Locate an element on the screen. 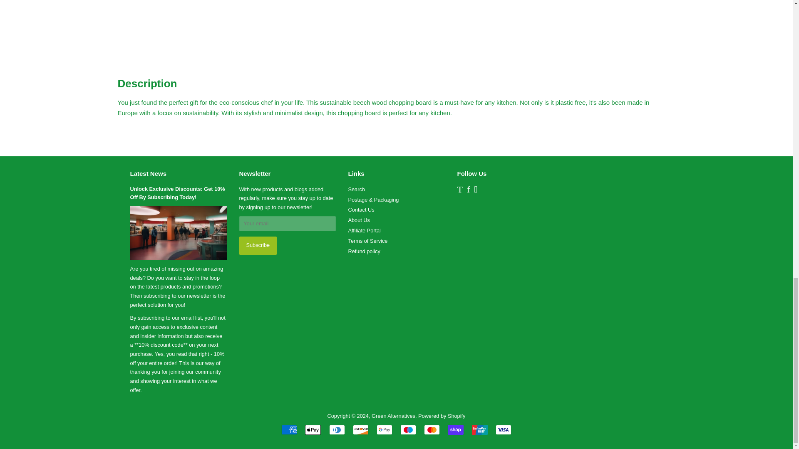 The image size is (799, 449). Union Pay is located at coordinates (479, 430).